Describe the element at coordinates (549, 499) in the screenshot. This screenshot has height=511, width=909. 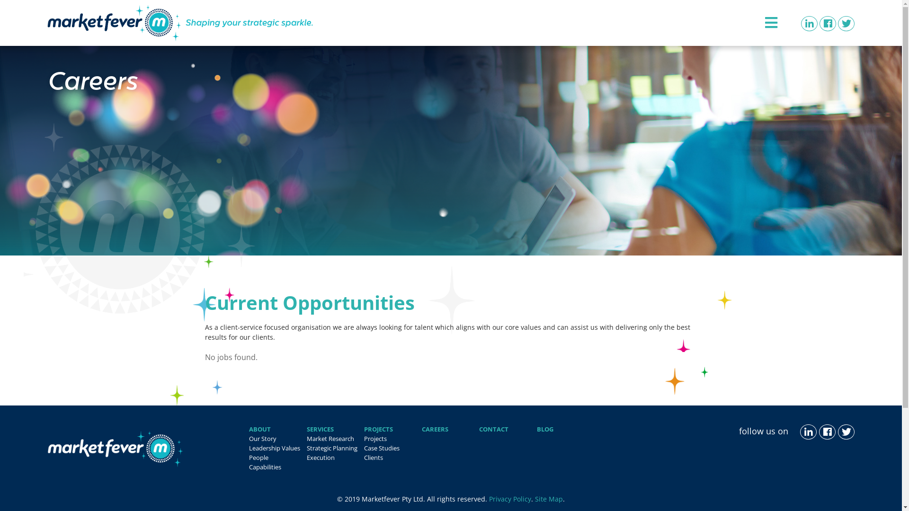
I see `Site Map` at that location.